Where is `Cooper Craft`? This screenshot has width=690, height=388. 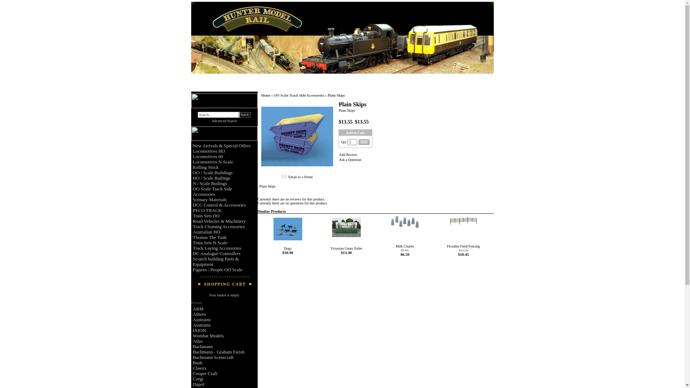 Cooper Craft is located at coordinates (205, 374).